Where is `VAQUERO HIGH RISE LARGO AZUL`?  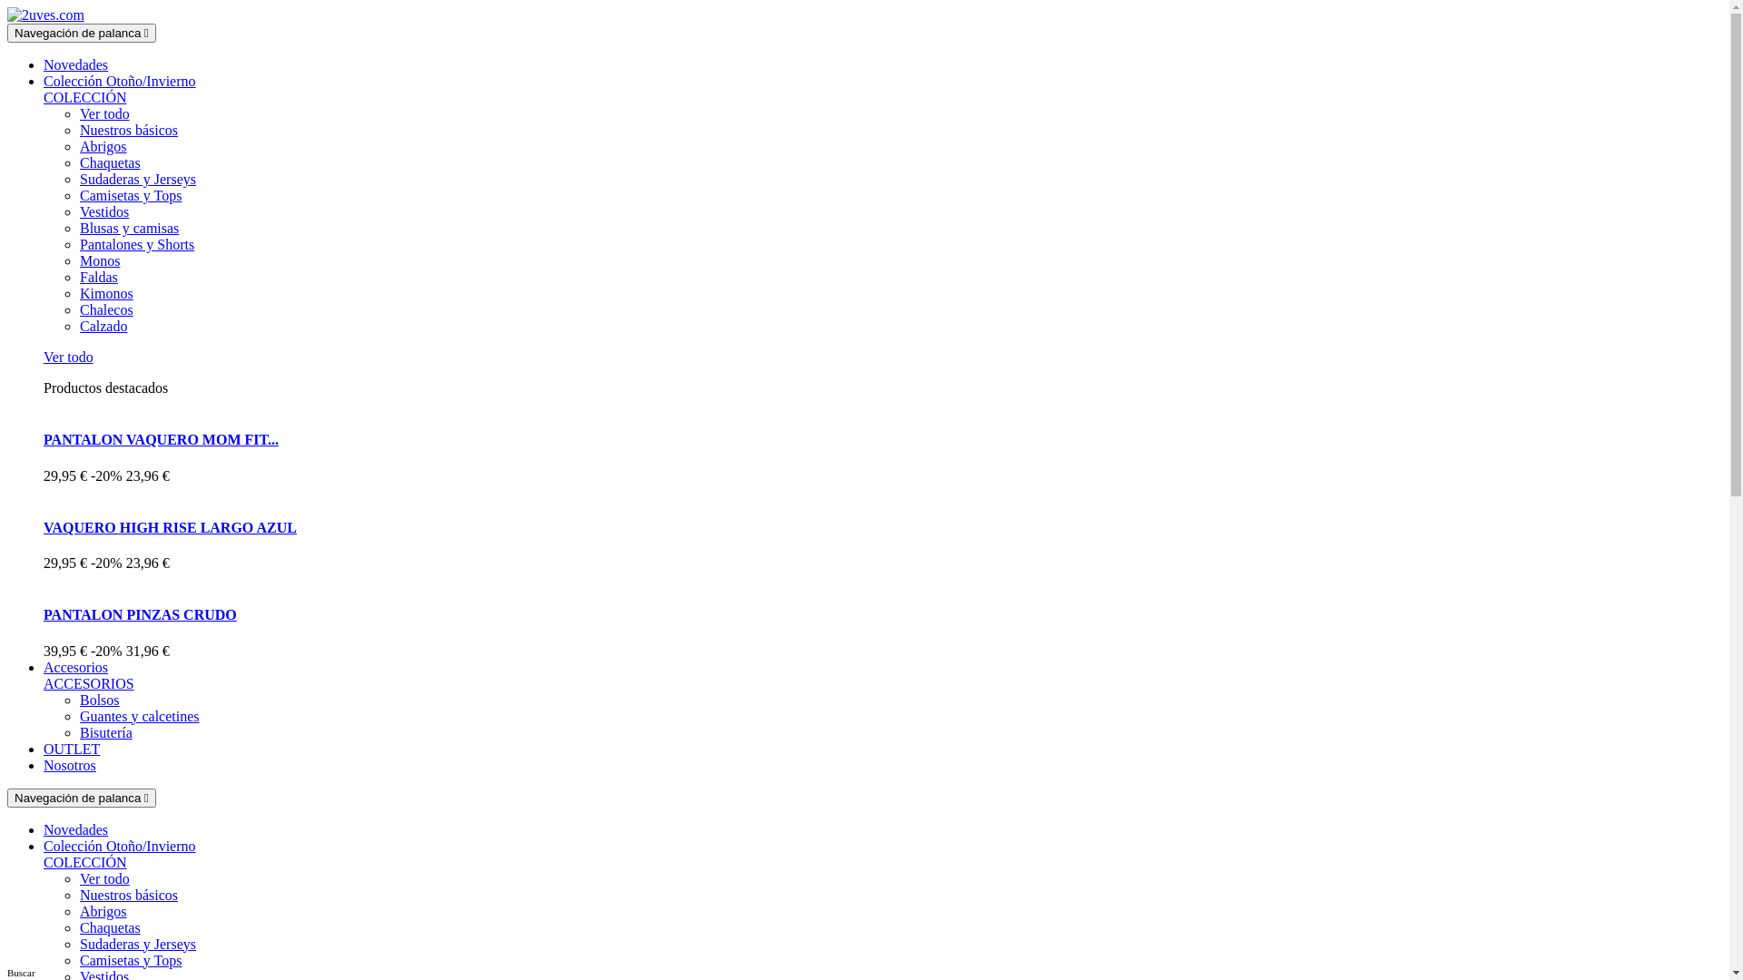
VAQUERO HIGH RISE LARGO AZUL is located at coordinates (171, 528).